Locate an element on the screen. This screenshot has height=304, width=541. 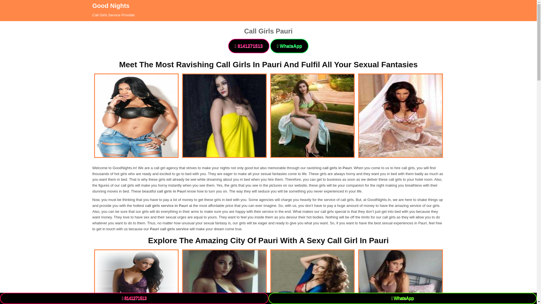
WhatsApp is located at coordinates (289, 46).